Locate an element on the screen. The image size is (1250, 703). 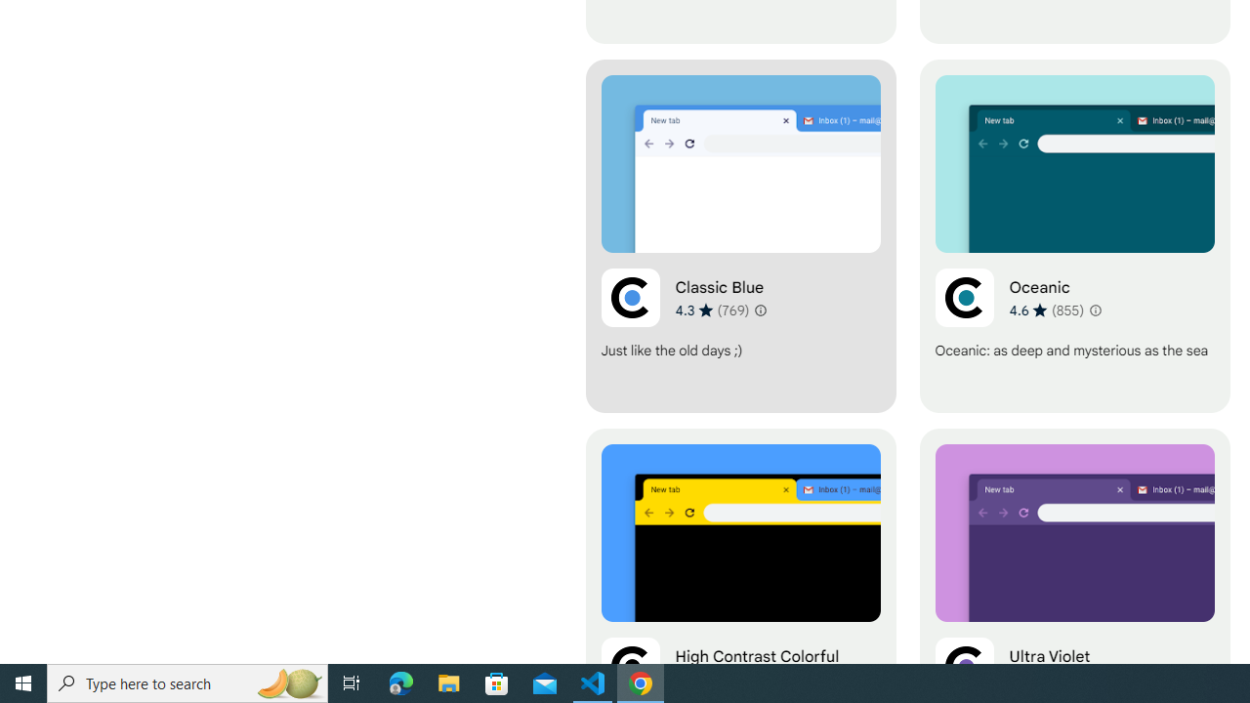
Learn more about results and reviews "Classic Blue" is located at coordinates (760, 310).